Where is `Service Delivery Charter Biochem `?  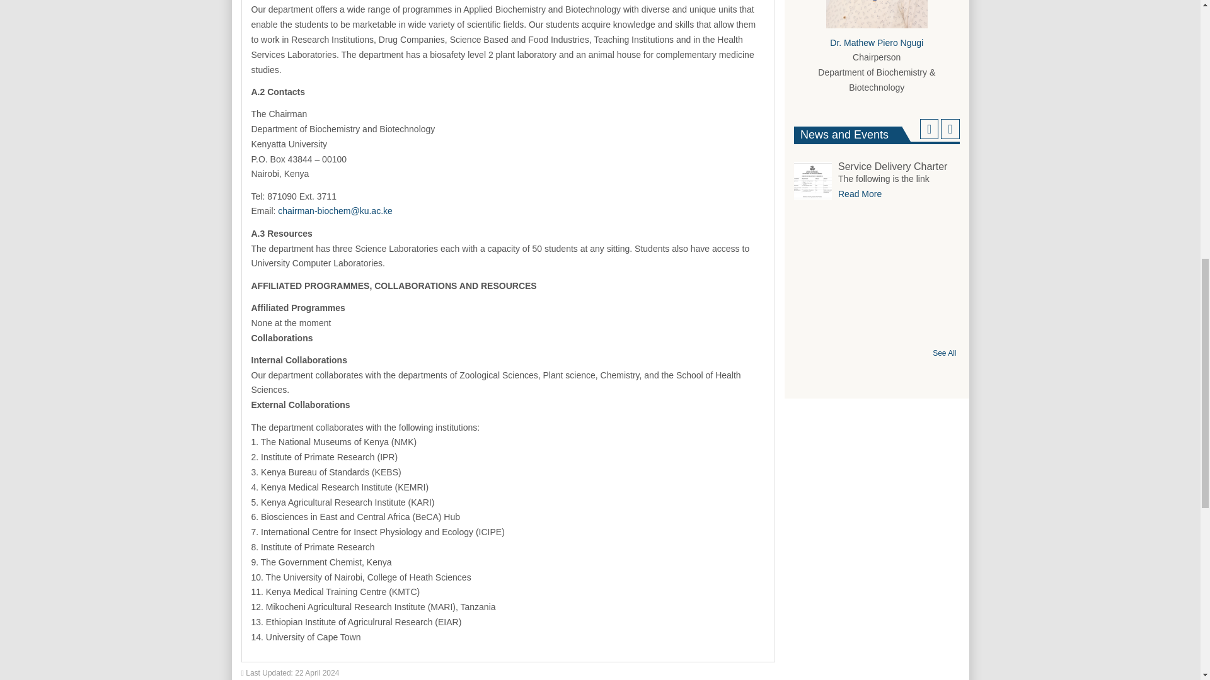 Service Delivery Charter Biochem  is located at coordinates (860, 194).